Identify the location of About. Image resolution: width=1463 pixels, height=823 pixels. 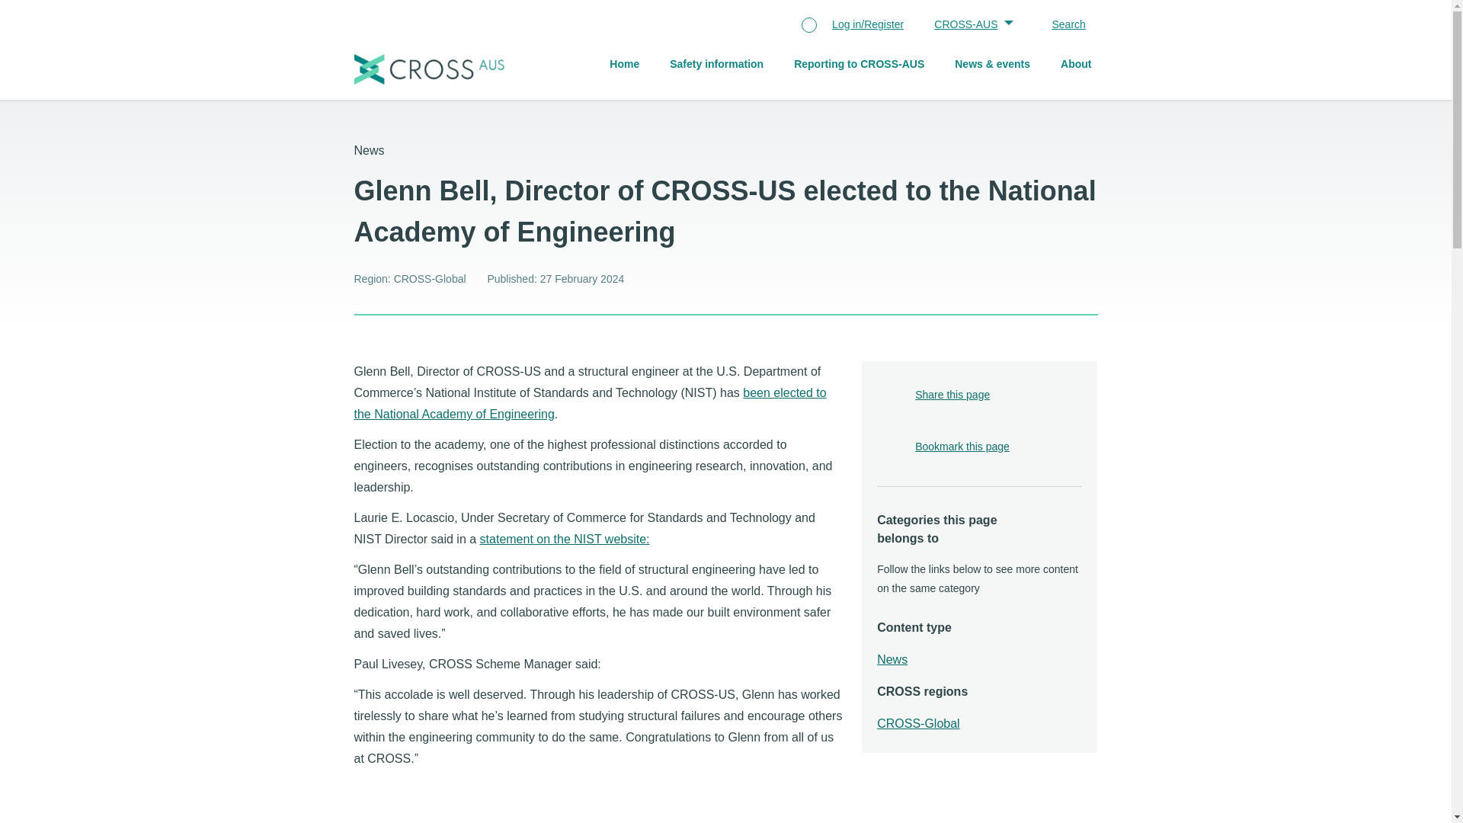
(1076, 66).